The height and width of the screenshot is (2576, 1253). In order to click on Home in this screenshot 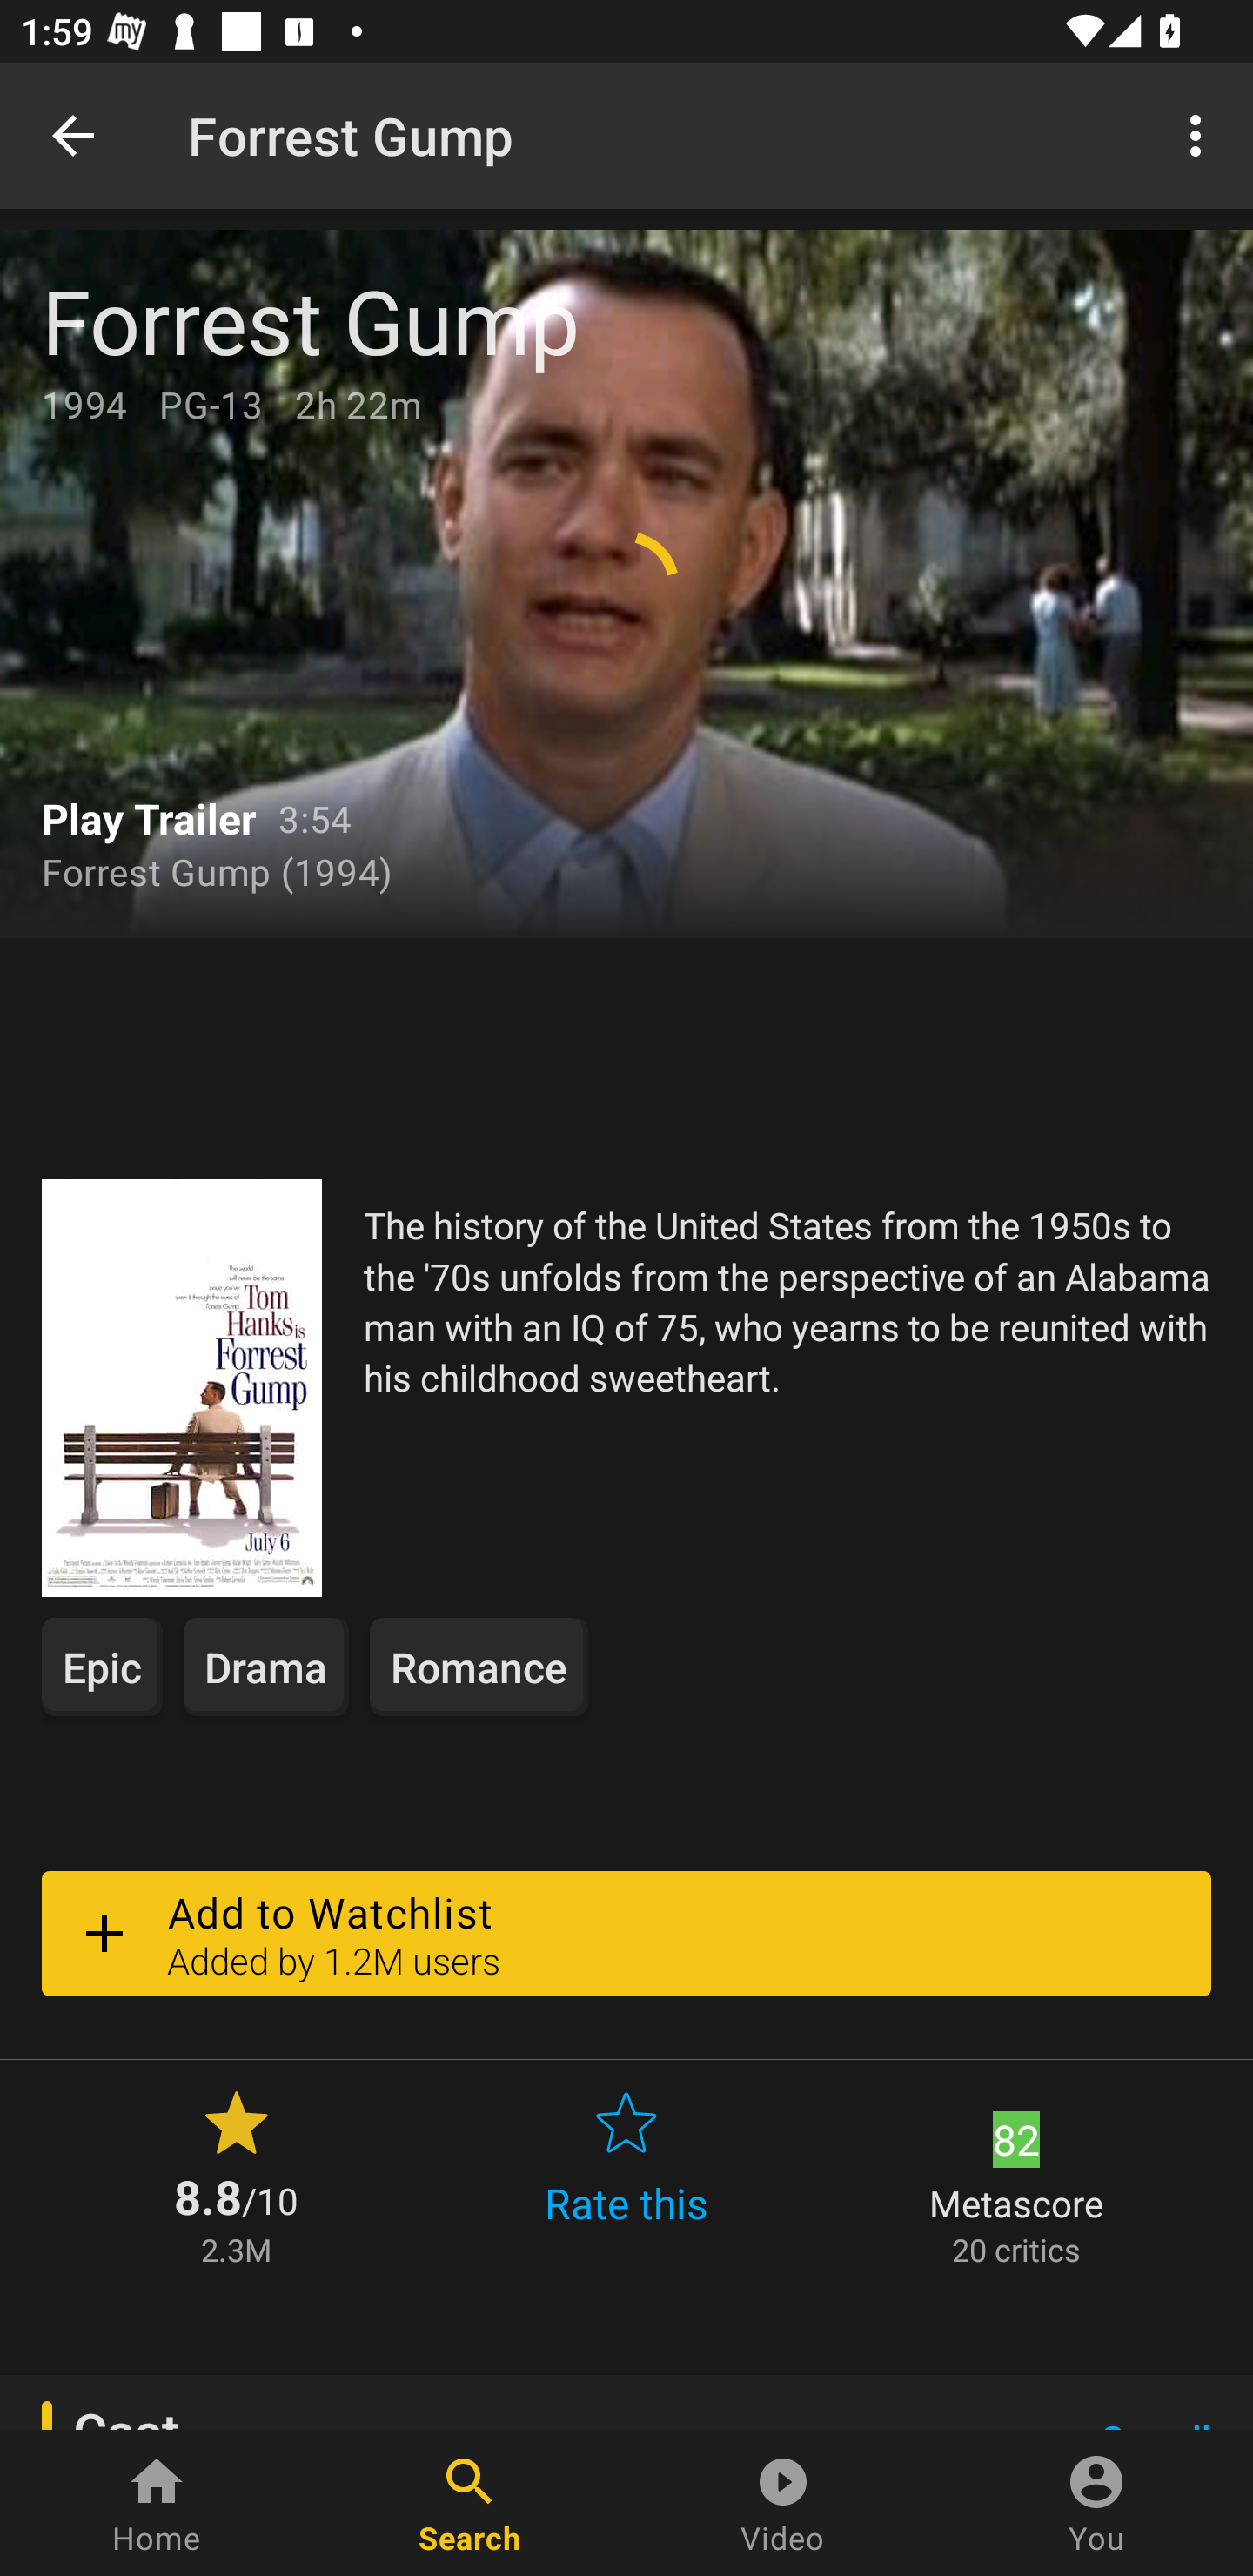, I will do `click(157, 2503)`.